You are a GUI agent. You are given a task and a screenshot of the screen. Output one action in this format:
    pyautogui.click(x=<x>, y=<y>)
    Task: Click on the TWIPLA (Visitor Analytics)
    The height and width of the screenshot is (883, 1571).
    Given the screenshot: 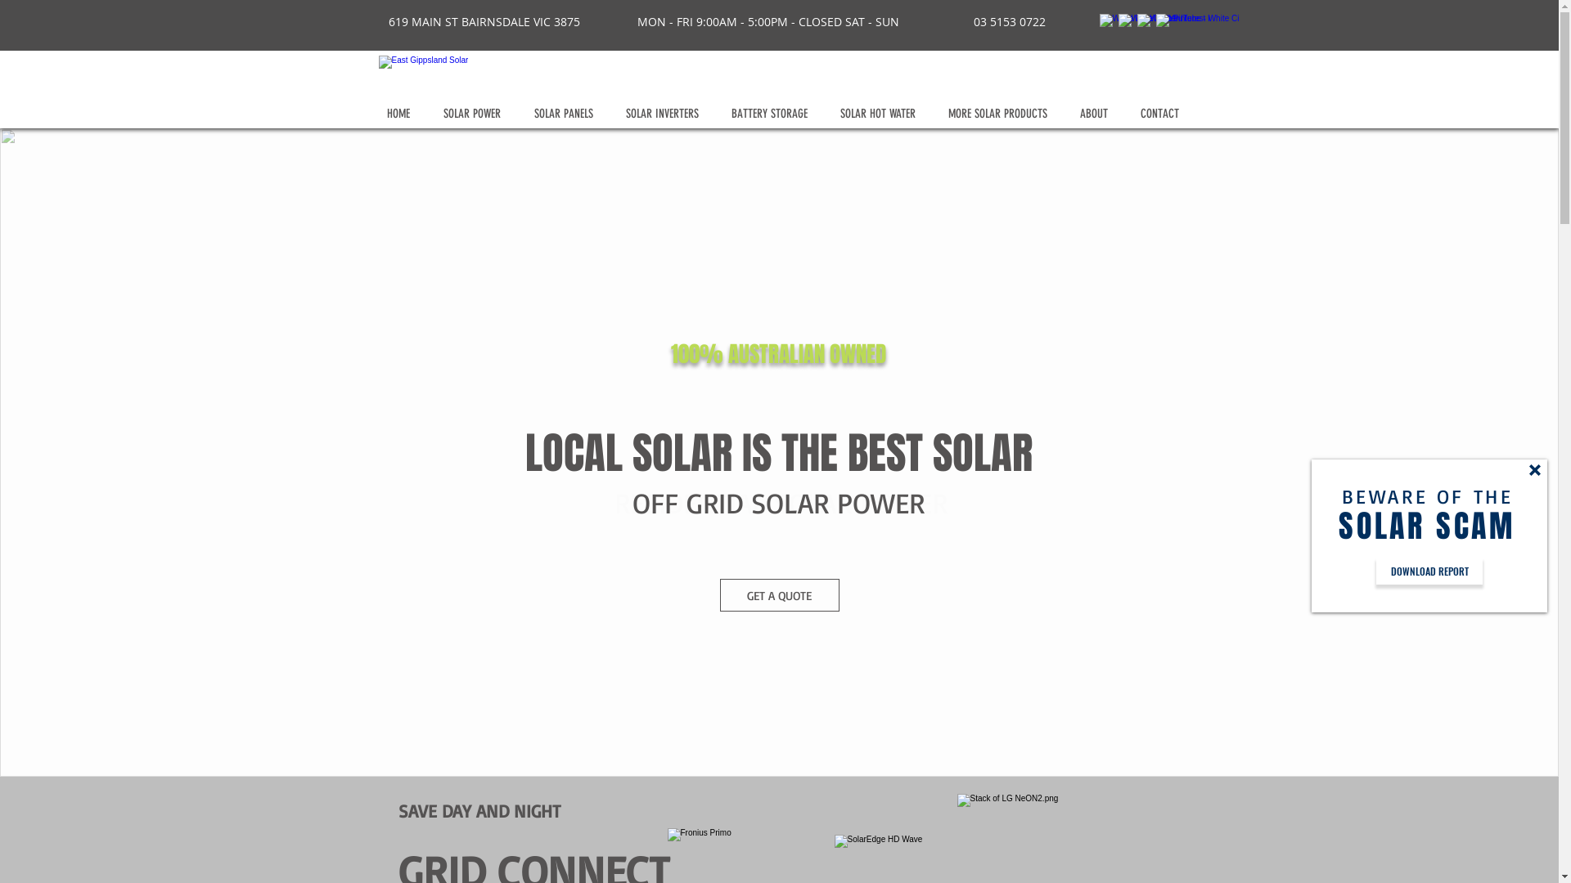 What is the action you would take?
    pyautogui.click(x=777, y=294)
    